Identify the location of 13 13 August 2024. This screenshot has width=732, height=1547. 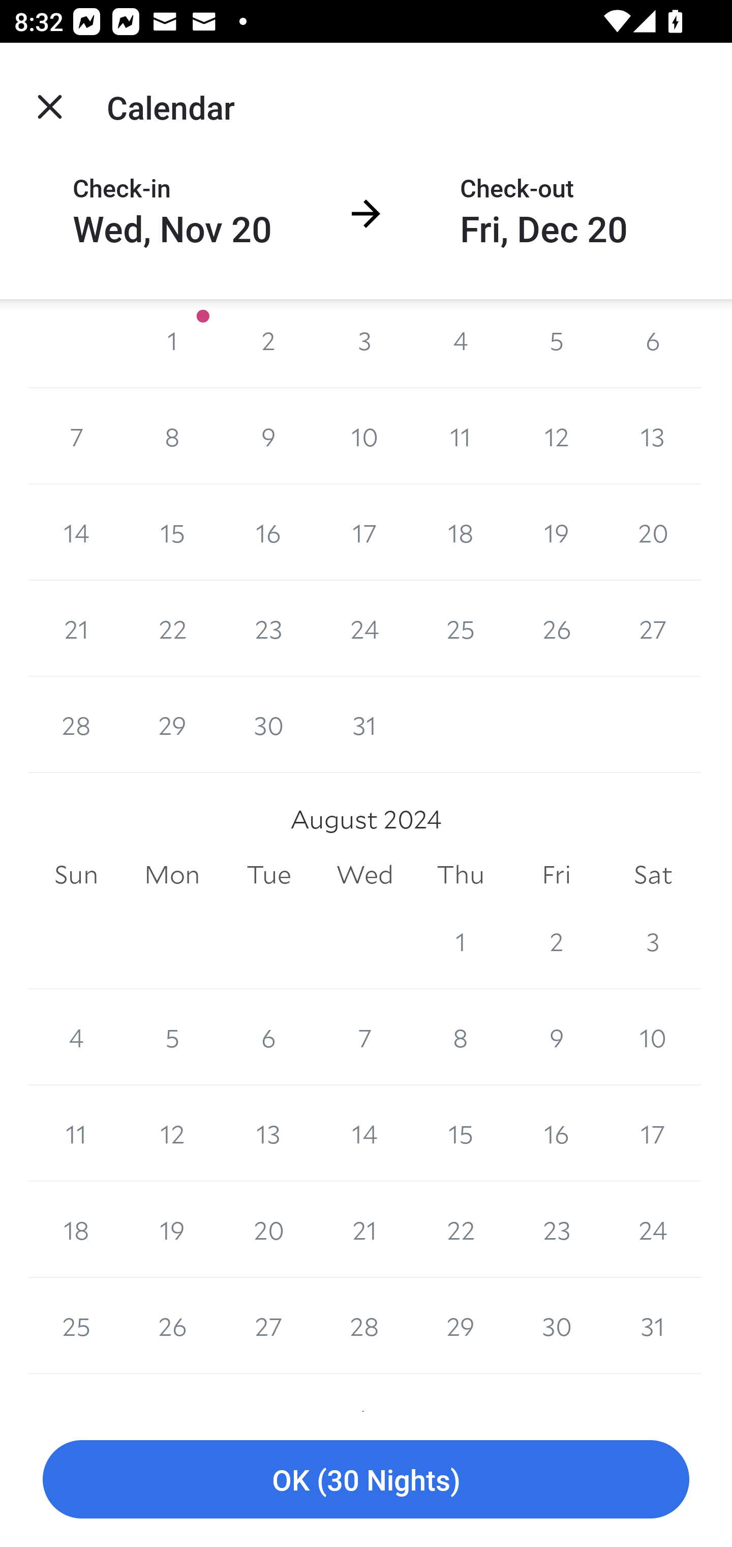
(268, 1134).